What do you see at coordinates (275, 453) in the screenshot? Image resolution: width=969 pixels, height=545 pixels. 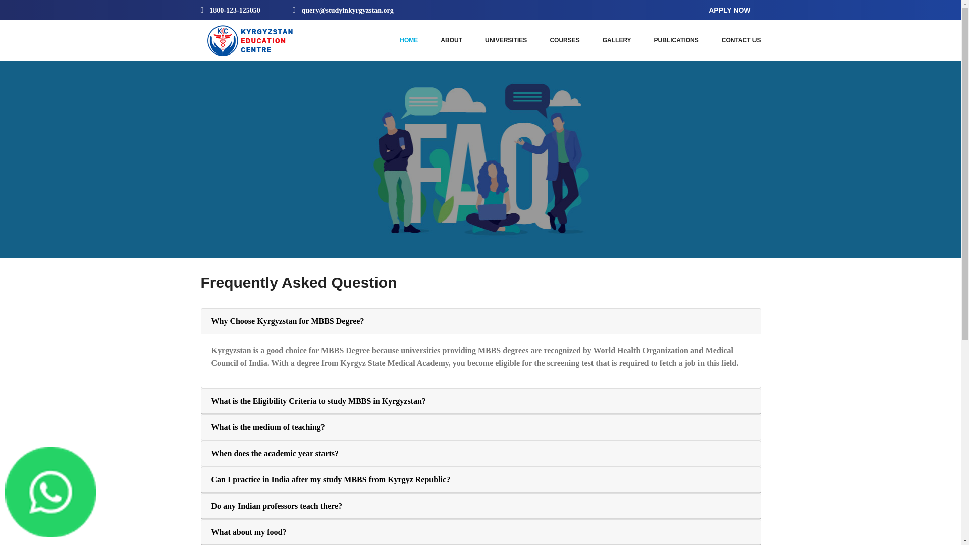 I see `When does the academic year starts?` at bounding box center [275, 453].